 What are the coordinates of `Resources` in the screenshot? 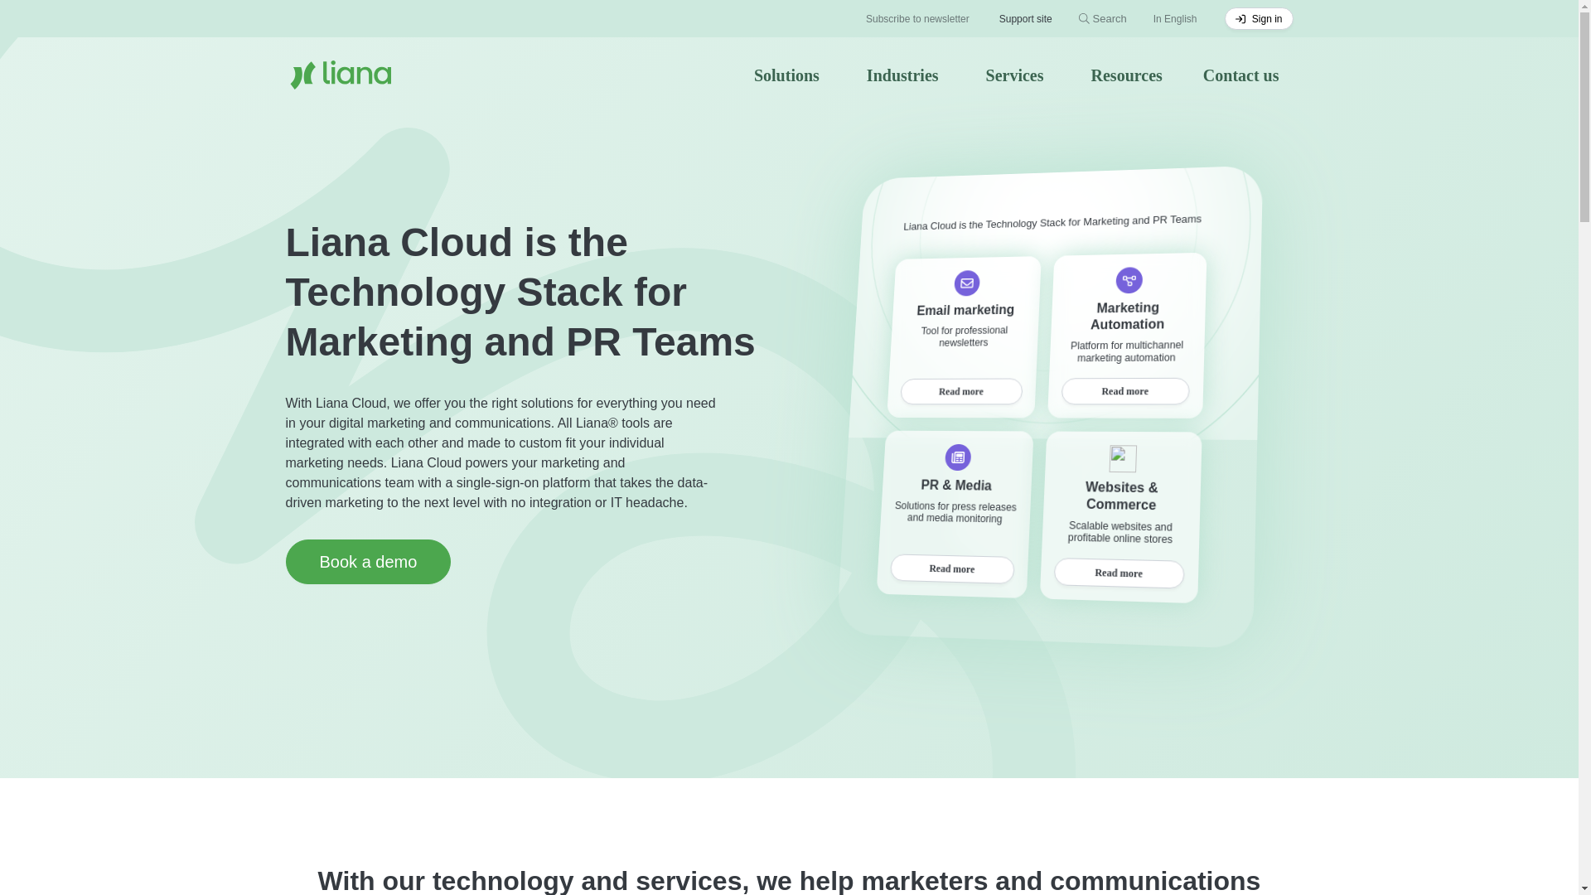 It's located at (1134, 75).